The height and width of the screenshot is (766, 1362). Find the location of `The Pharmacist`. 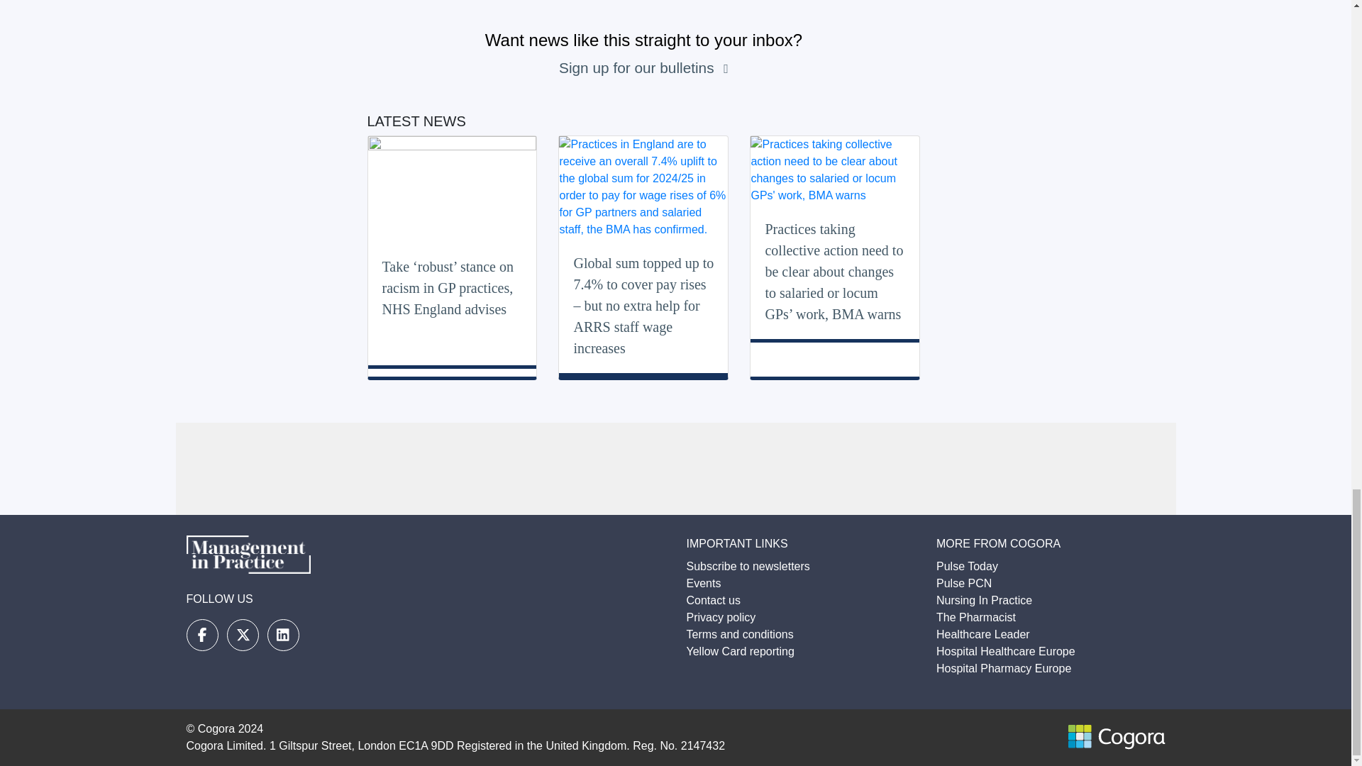

The Pharmacist is located at coordinates (976, 617).